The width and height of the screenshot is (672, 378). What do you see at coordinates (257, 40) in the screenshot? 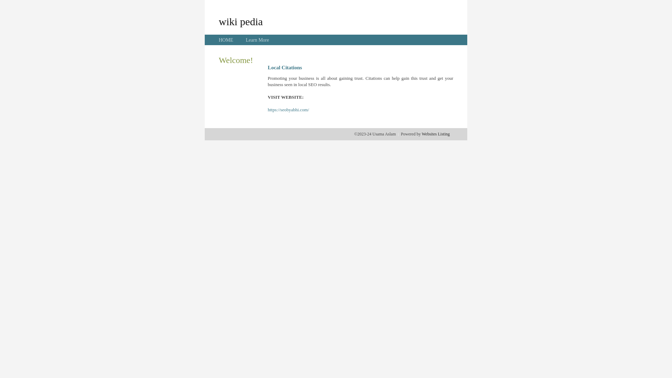
I see `Learn More` at bounding box center [257, 40].